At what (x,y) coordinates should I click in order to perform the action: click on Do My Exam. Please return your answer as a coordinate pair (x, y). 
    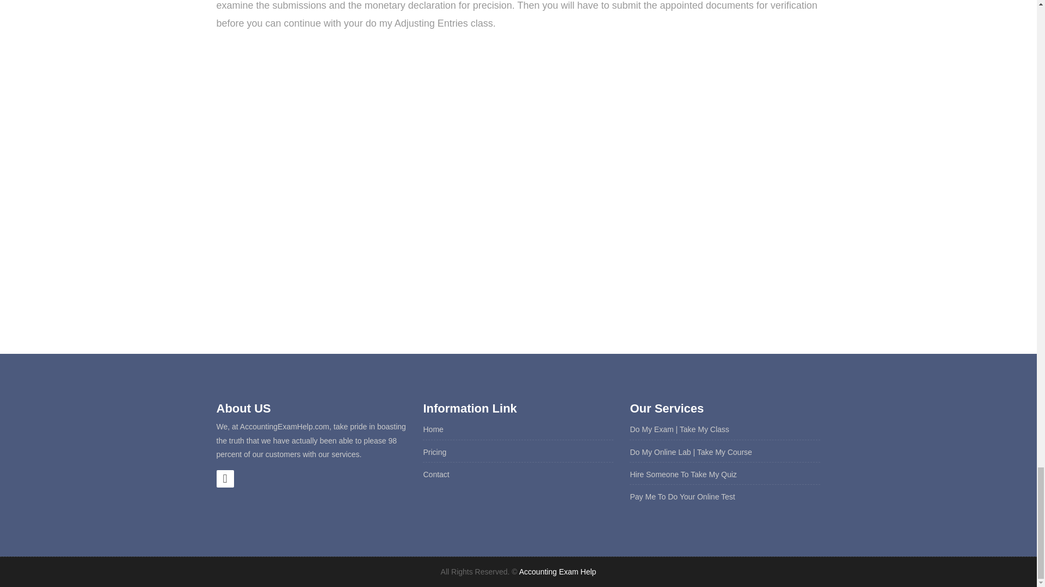
    Looking at the image, I should click on (651, 429).